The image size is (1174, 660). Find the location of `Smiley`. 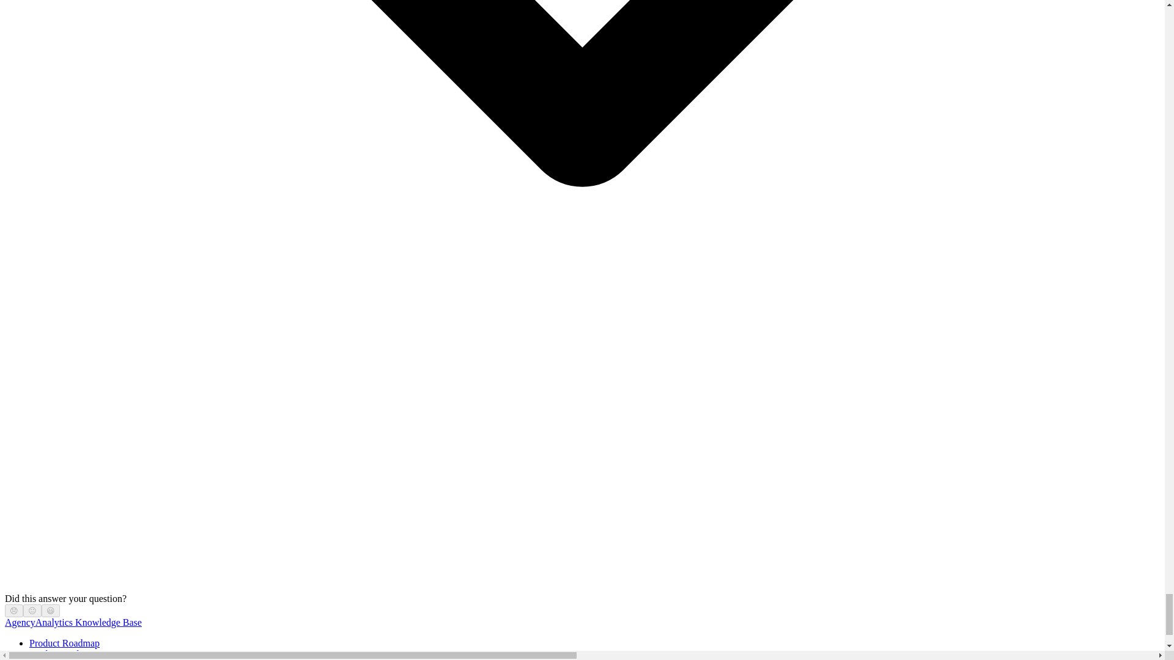

Smiley is located at coordinates (51, 610).